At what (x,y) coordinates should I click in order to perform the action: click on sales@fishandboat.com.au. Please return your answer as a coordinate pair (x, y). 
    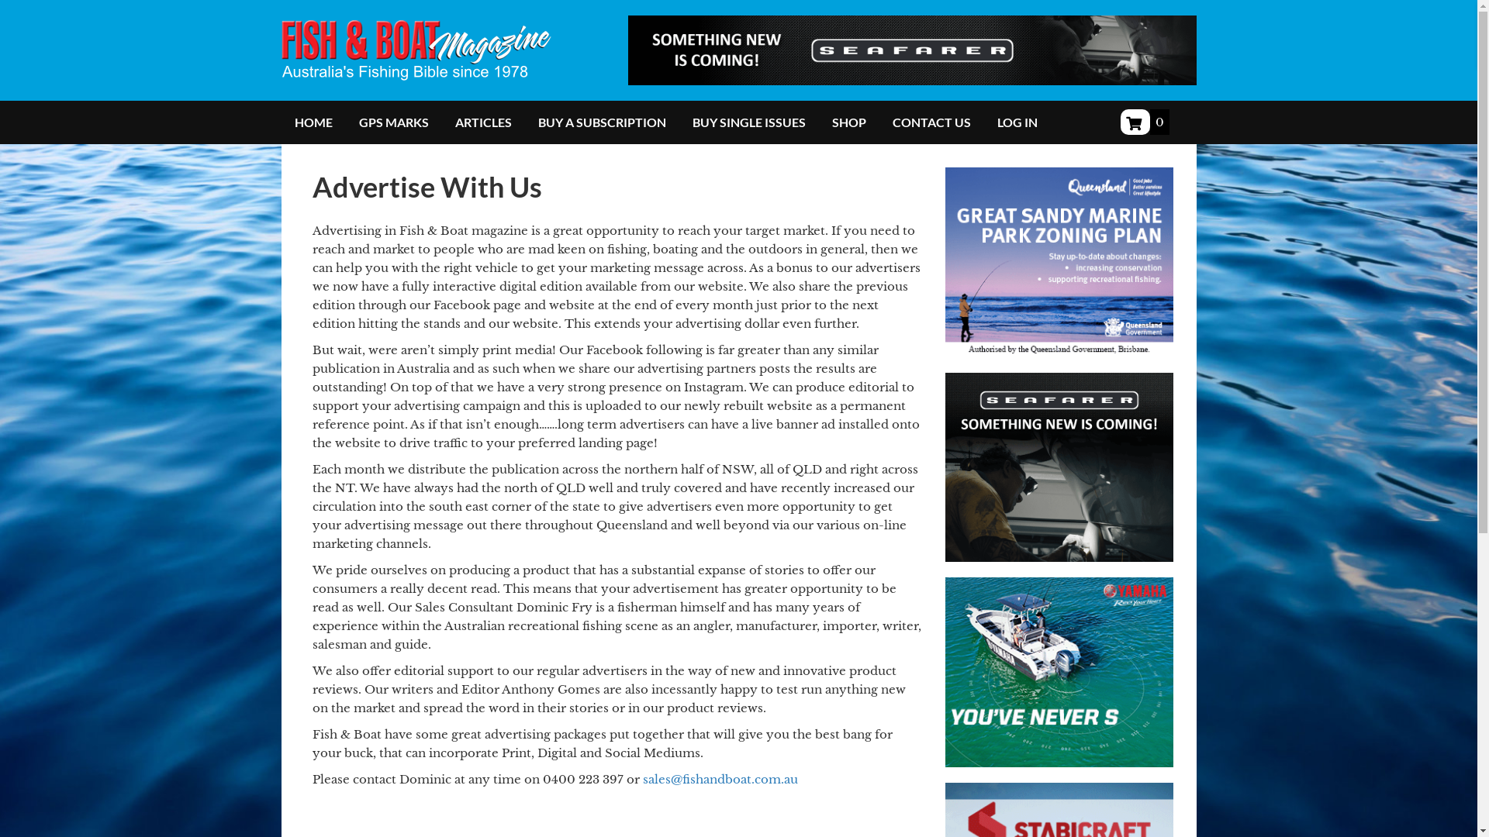
    Looking at the image, I should click on (720, 780).